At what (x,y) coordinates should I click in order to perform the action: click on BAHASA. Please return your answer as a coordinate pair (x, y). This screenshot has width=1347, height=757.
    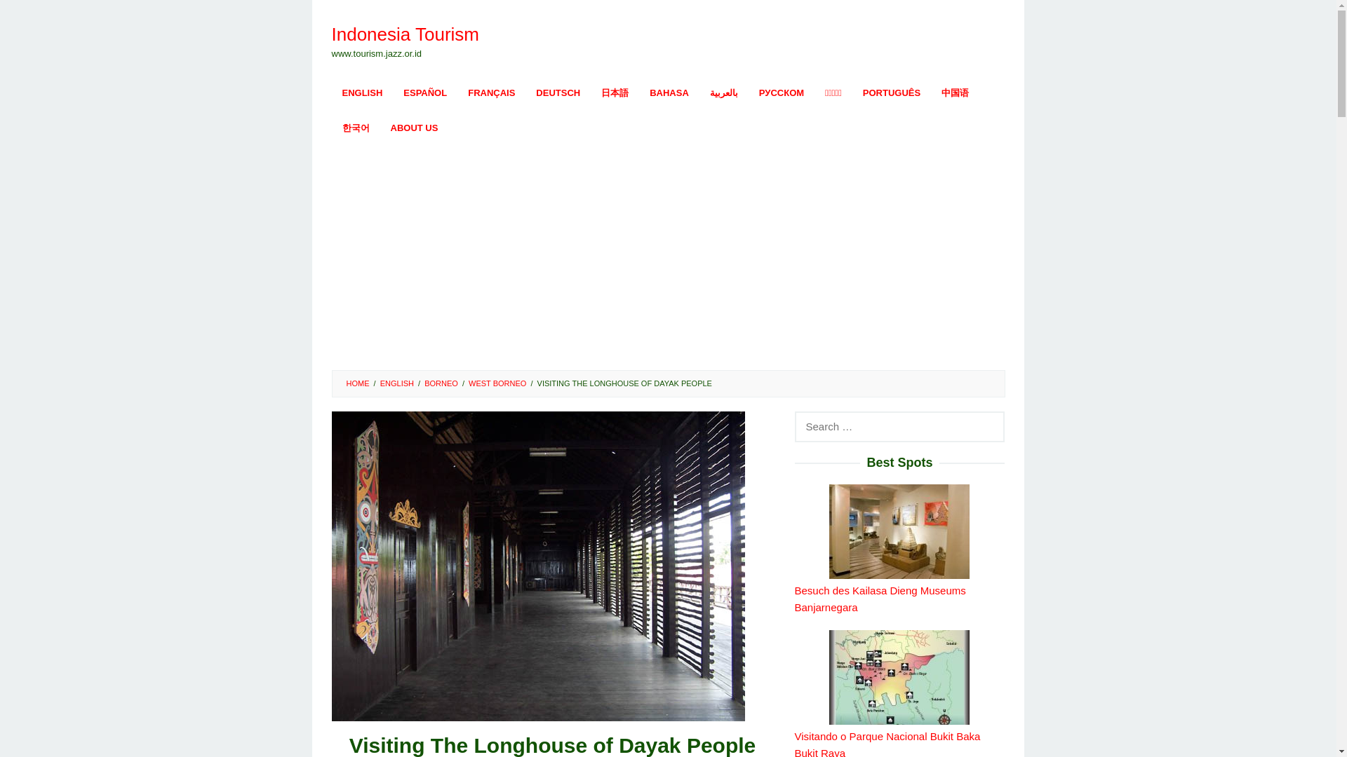
    Looking at the image, I should click on (669, 93).